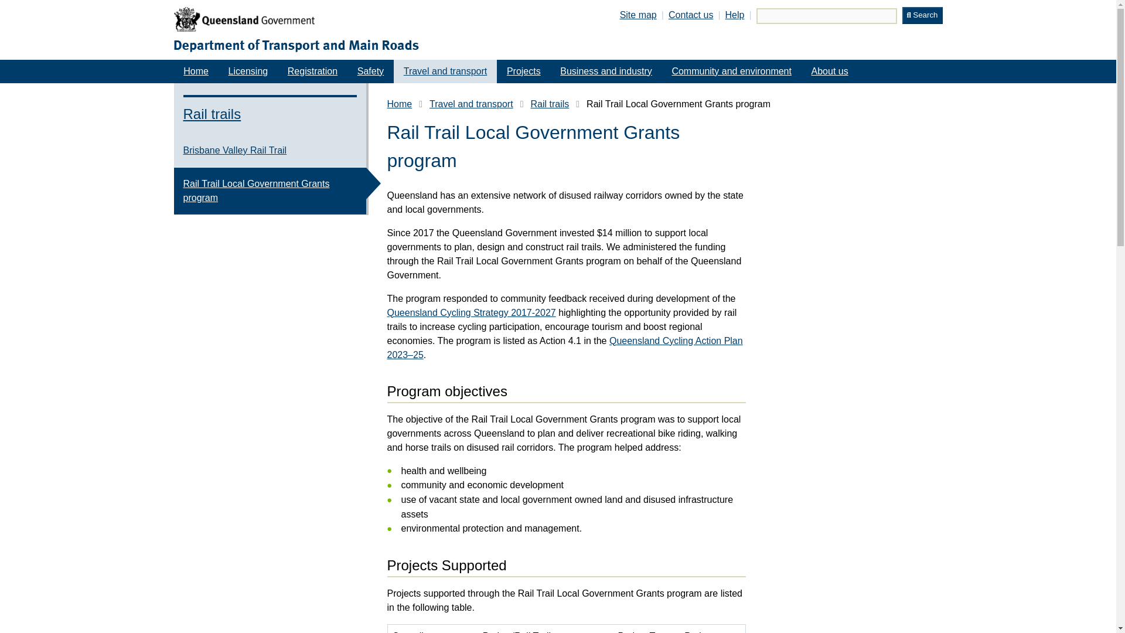 This screenshot has width=1125, height=633. What do you see at coordinates (690, 15) in the screenshot?
I see `Contact us` at bounding box center [690, 15].